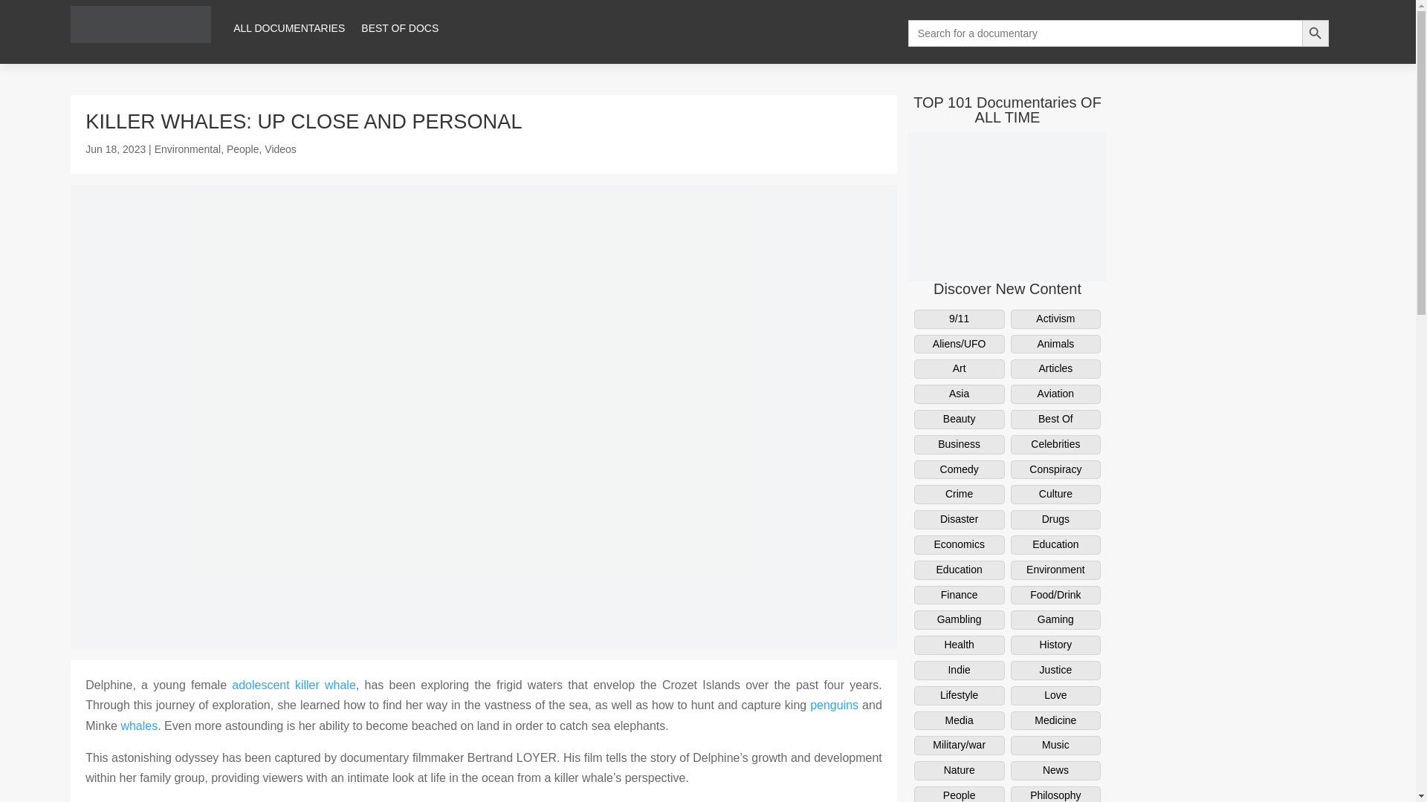  What do you see at coordinates (834, 704) in the screenshot?
I see `penguins` at bounding box center [834, 704].